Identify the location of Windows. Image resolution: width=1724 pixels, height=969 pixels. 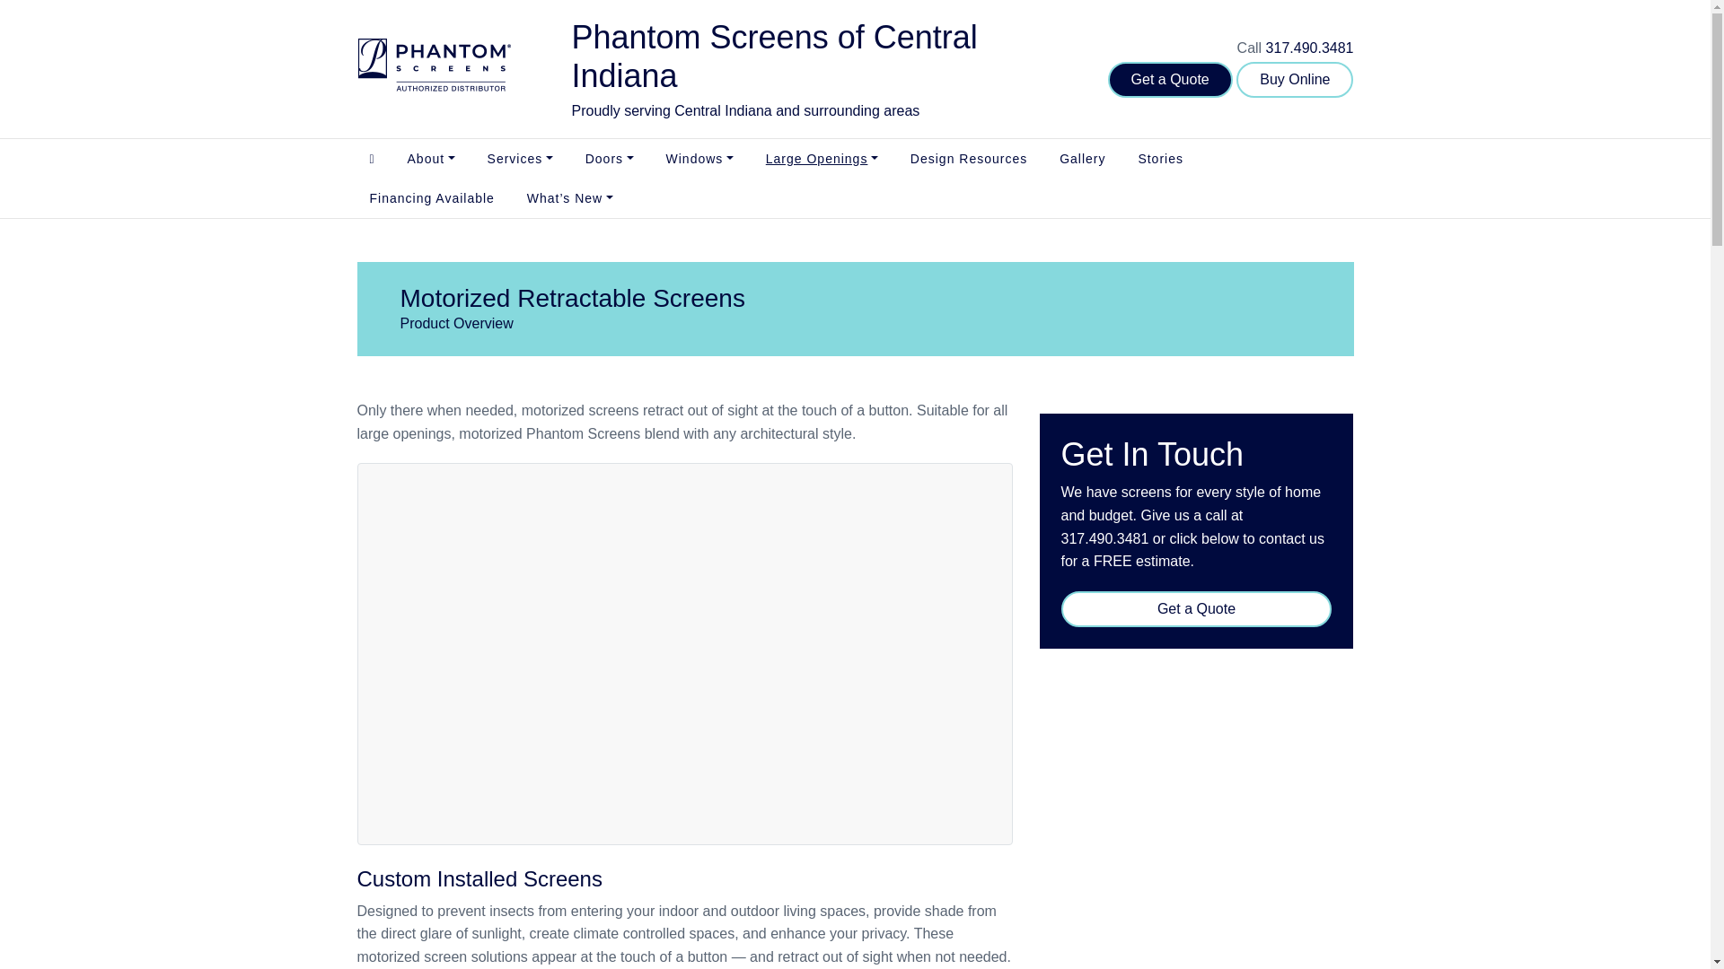
(699, 158).